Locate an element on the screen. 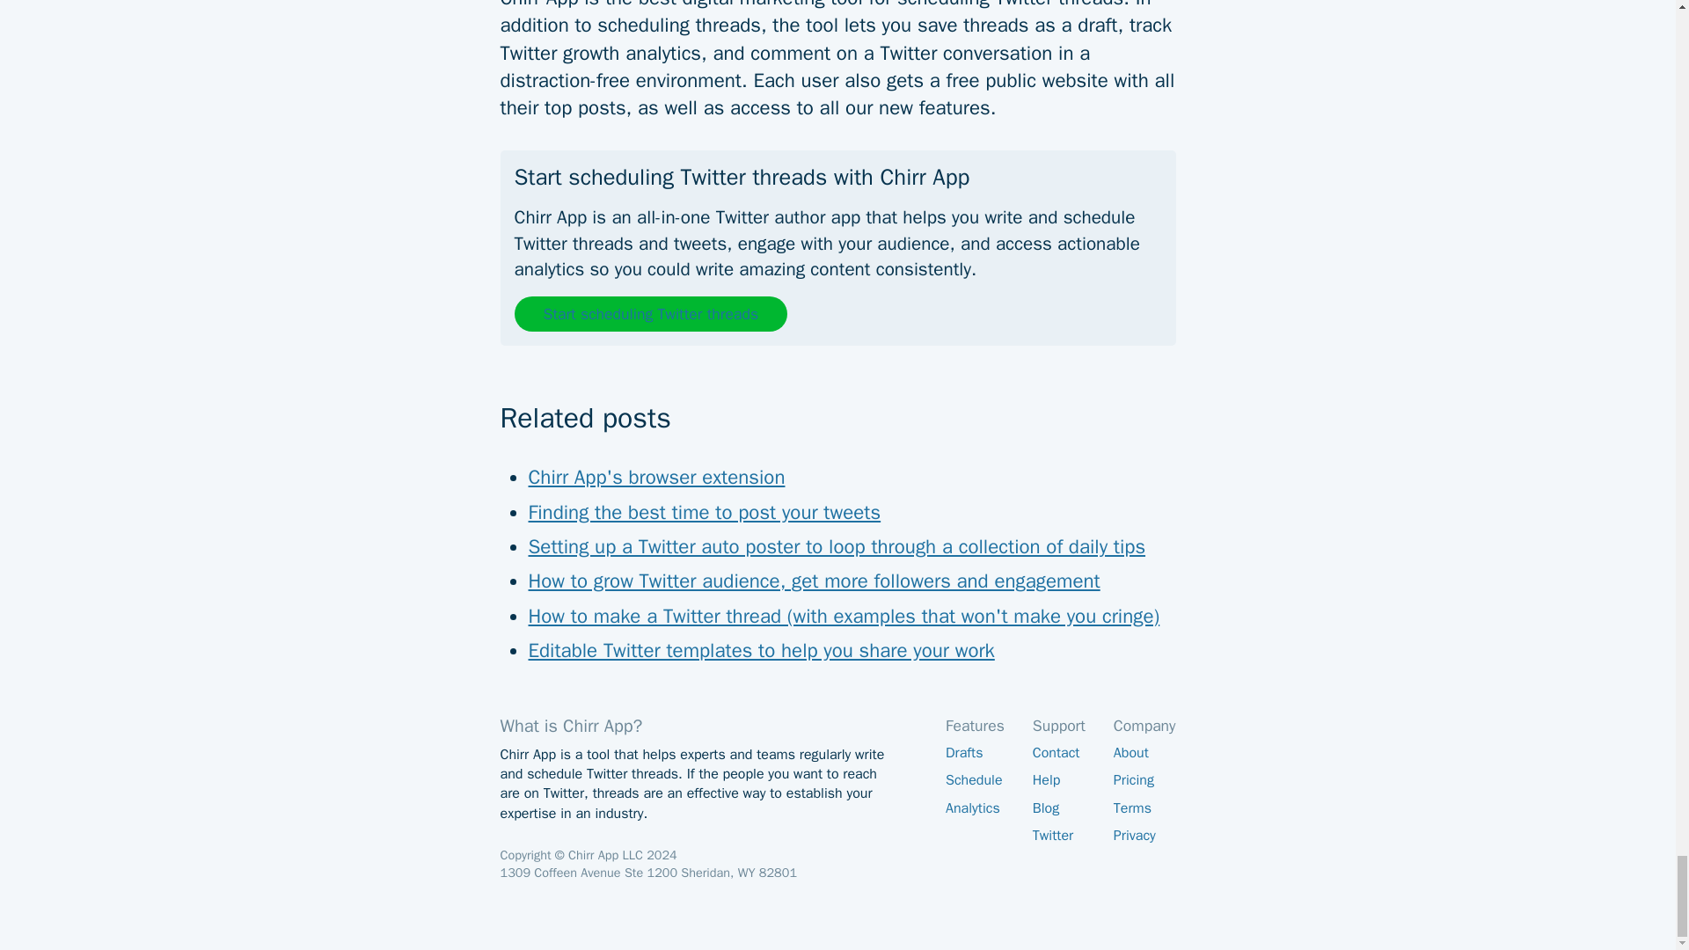 This screenshot has height=950, width=1689. Privacy is located at coordinates (1144, 836).